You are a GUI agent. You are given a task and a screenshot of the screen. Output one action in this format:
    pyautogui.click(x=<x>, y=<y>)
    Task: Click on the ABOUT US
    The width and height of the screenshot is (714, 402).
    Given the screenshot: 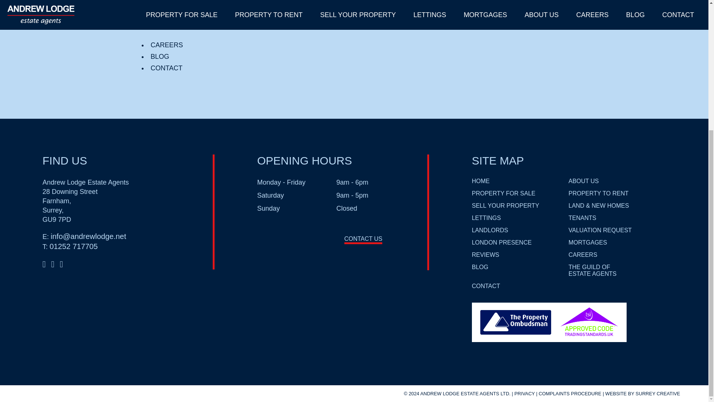 What is the action you would take?
    pyautogui.click(x=168, y=5)
    